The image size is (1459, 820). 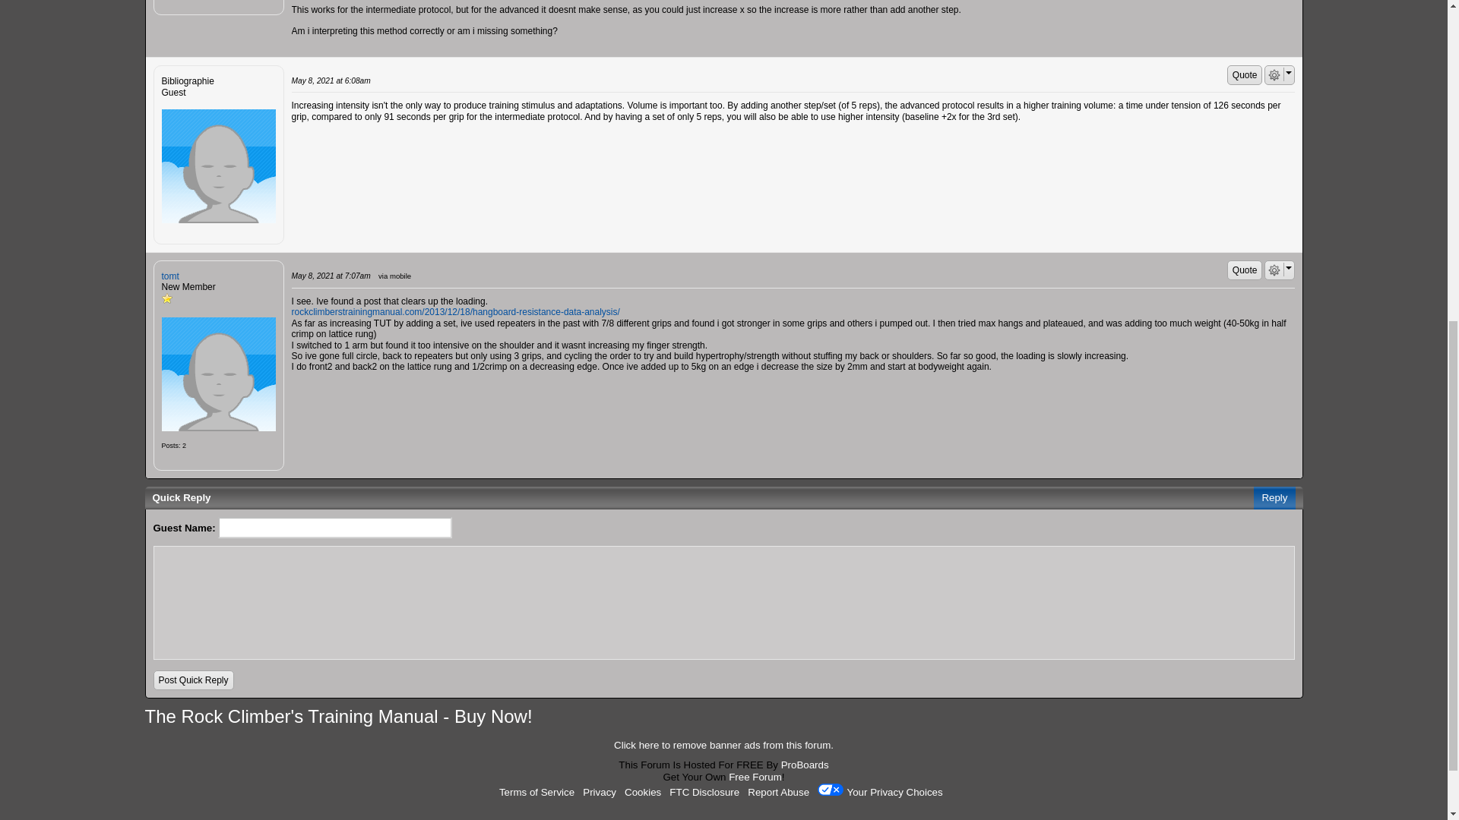 I want to click on Post Options, so click(x=1274, y=74).